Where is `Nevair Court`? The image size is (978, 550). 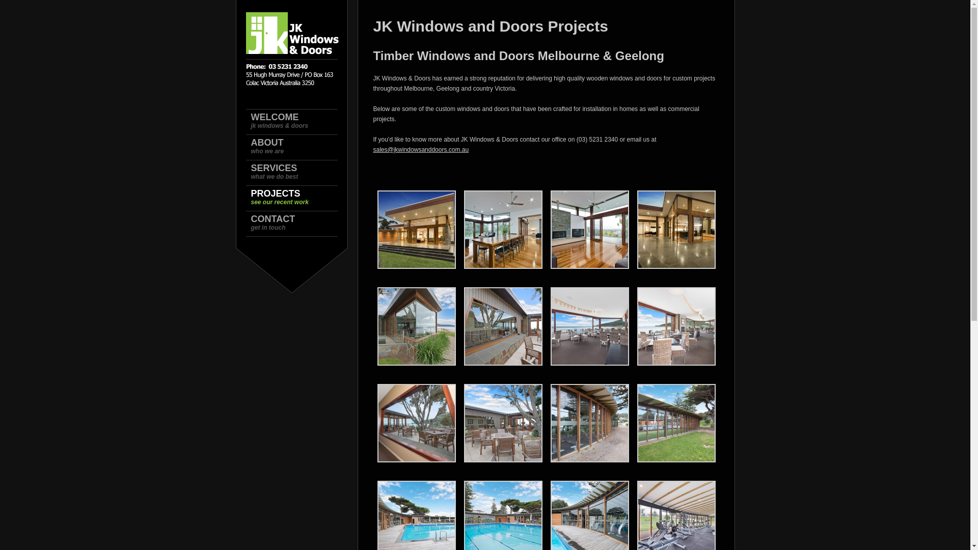 Nevair Court is located at coordinates (589, 272).